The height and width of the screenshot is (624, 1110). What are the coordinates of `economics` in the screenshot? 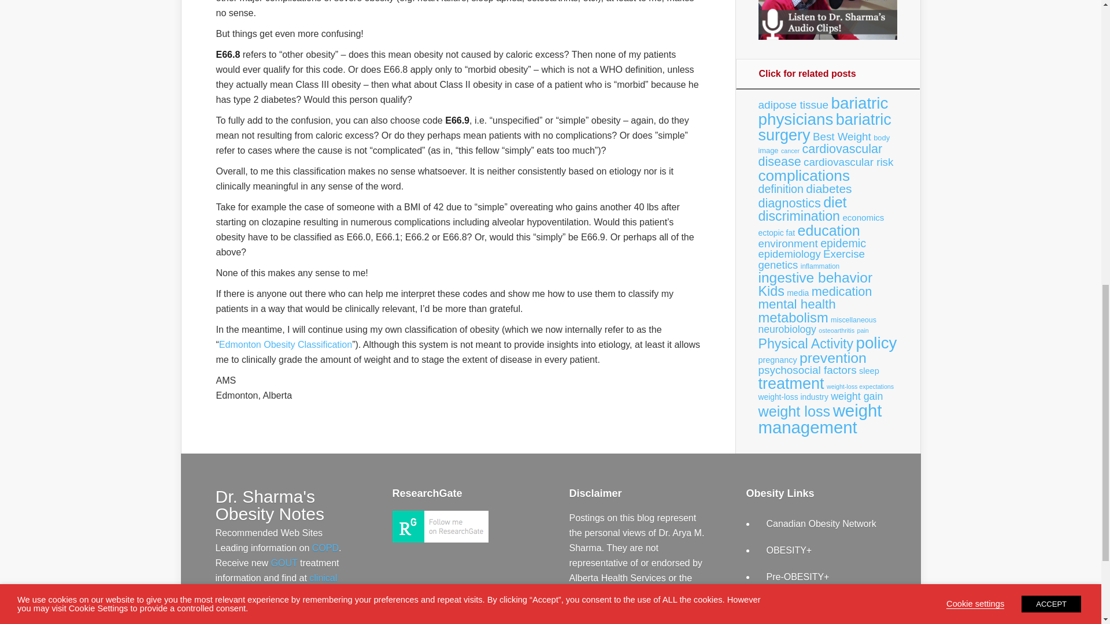 It's located at (863, 217).